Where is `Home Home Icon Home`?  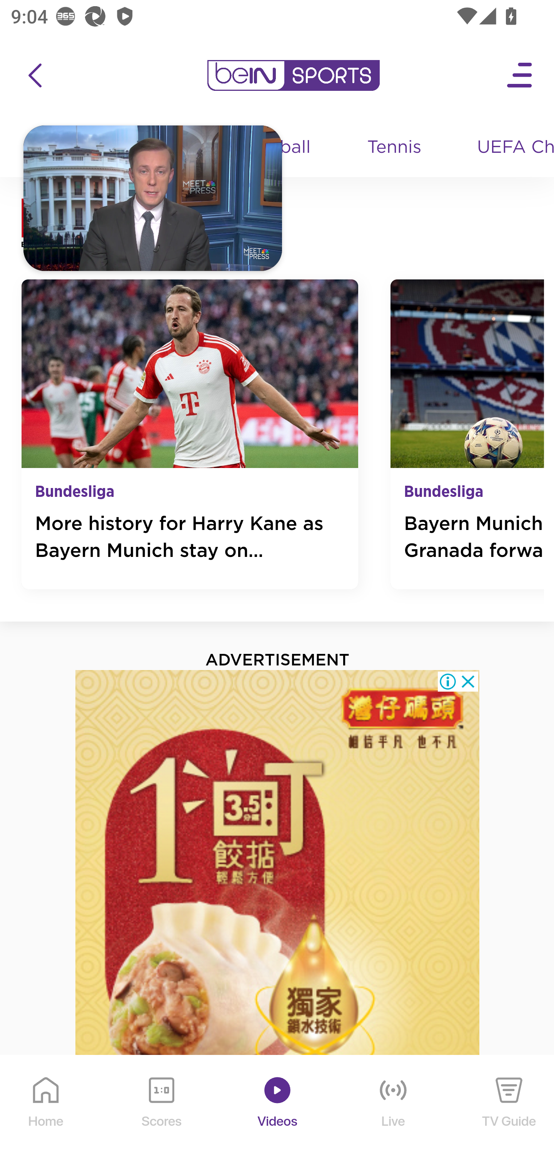
Home Home Icon Home is located at coordinates (46, 1113).